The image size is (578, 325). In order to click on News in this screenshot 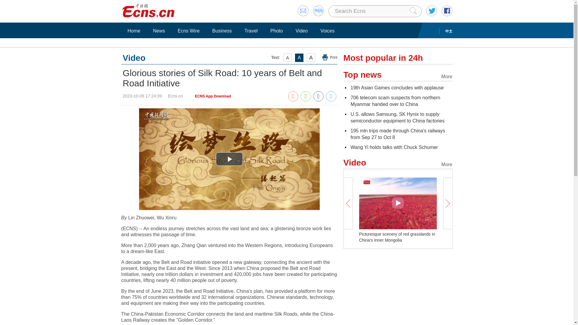, I will do `click(159, 31)`.